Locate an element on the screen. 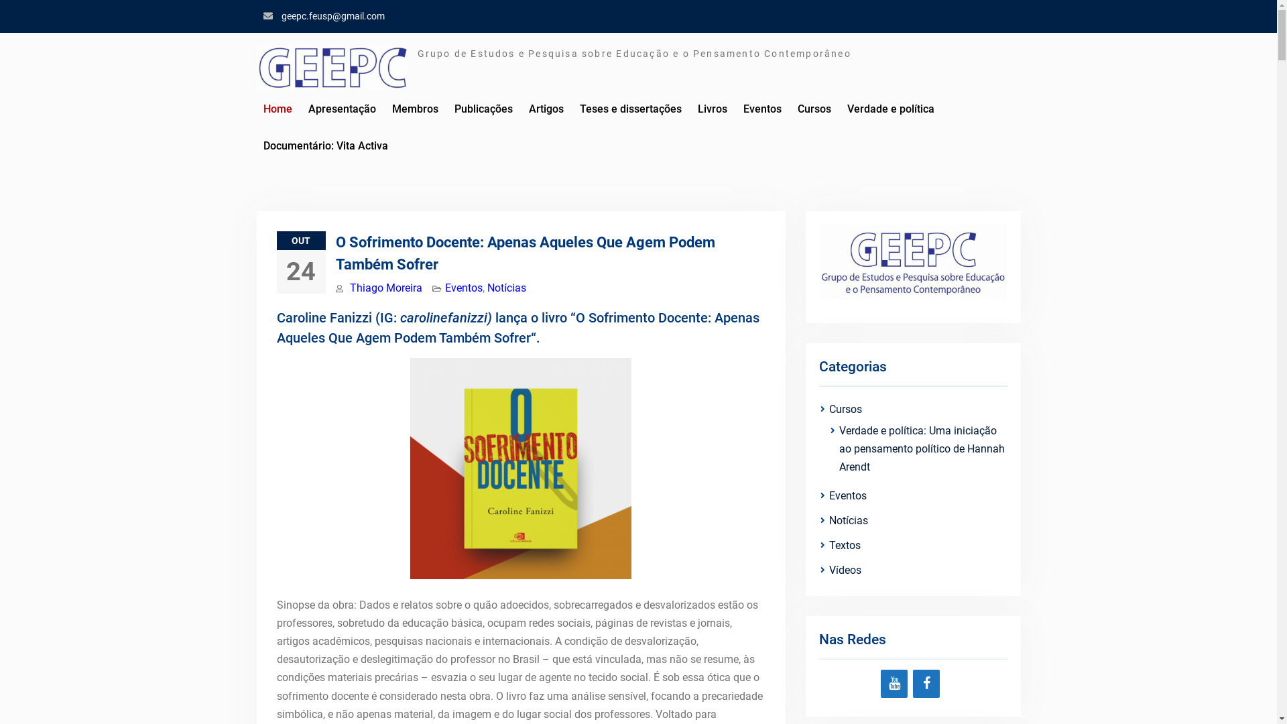 This screenshot has width=1287, height=724. carolinefanizzi is located at coordinates (443, 318).